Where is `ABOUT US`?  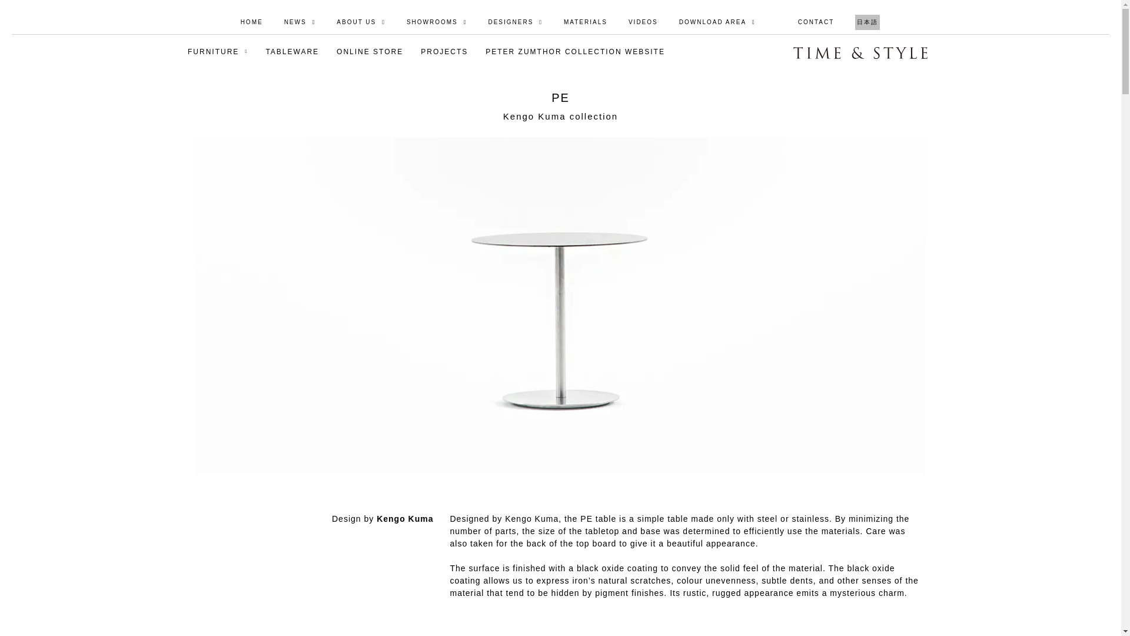 ABOUT US is located at coordinates (361, 22).